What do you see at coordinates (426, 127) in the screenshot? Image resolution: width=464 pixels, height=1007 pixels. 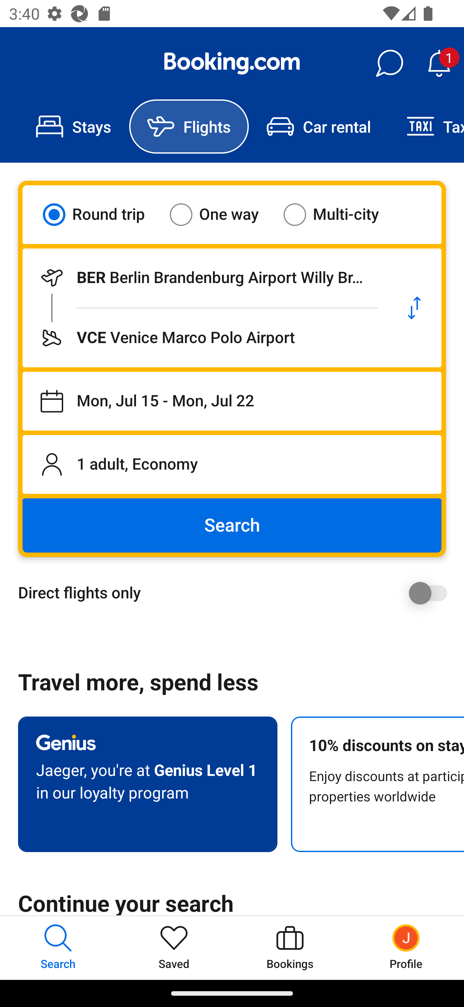 I see `Taxi` at bounding box center [426, 127].